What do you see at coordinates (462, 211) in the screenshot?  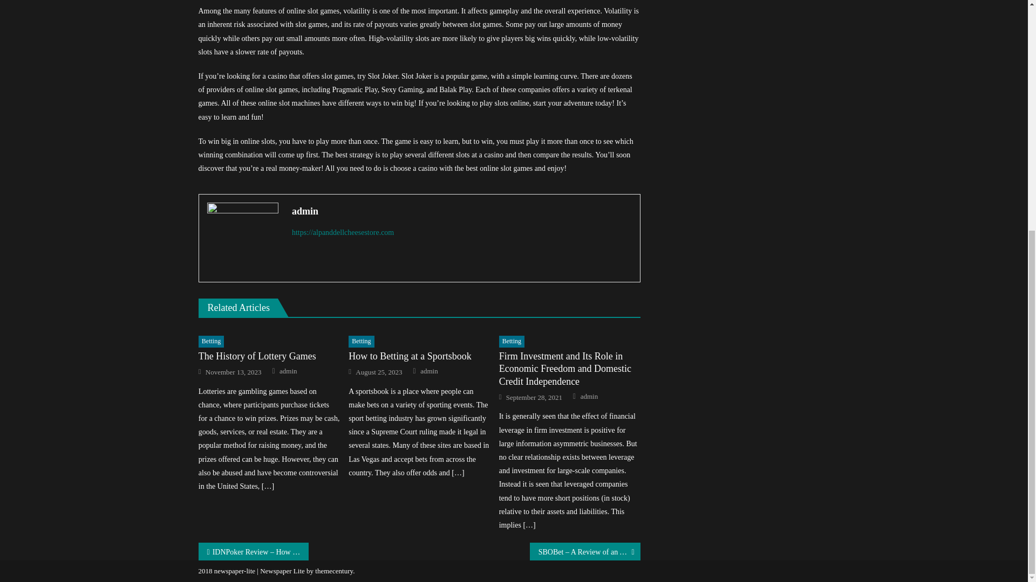 I see `admin` at bounding box center [462, 211].